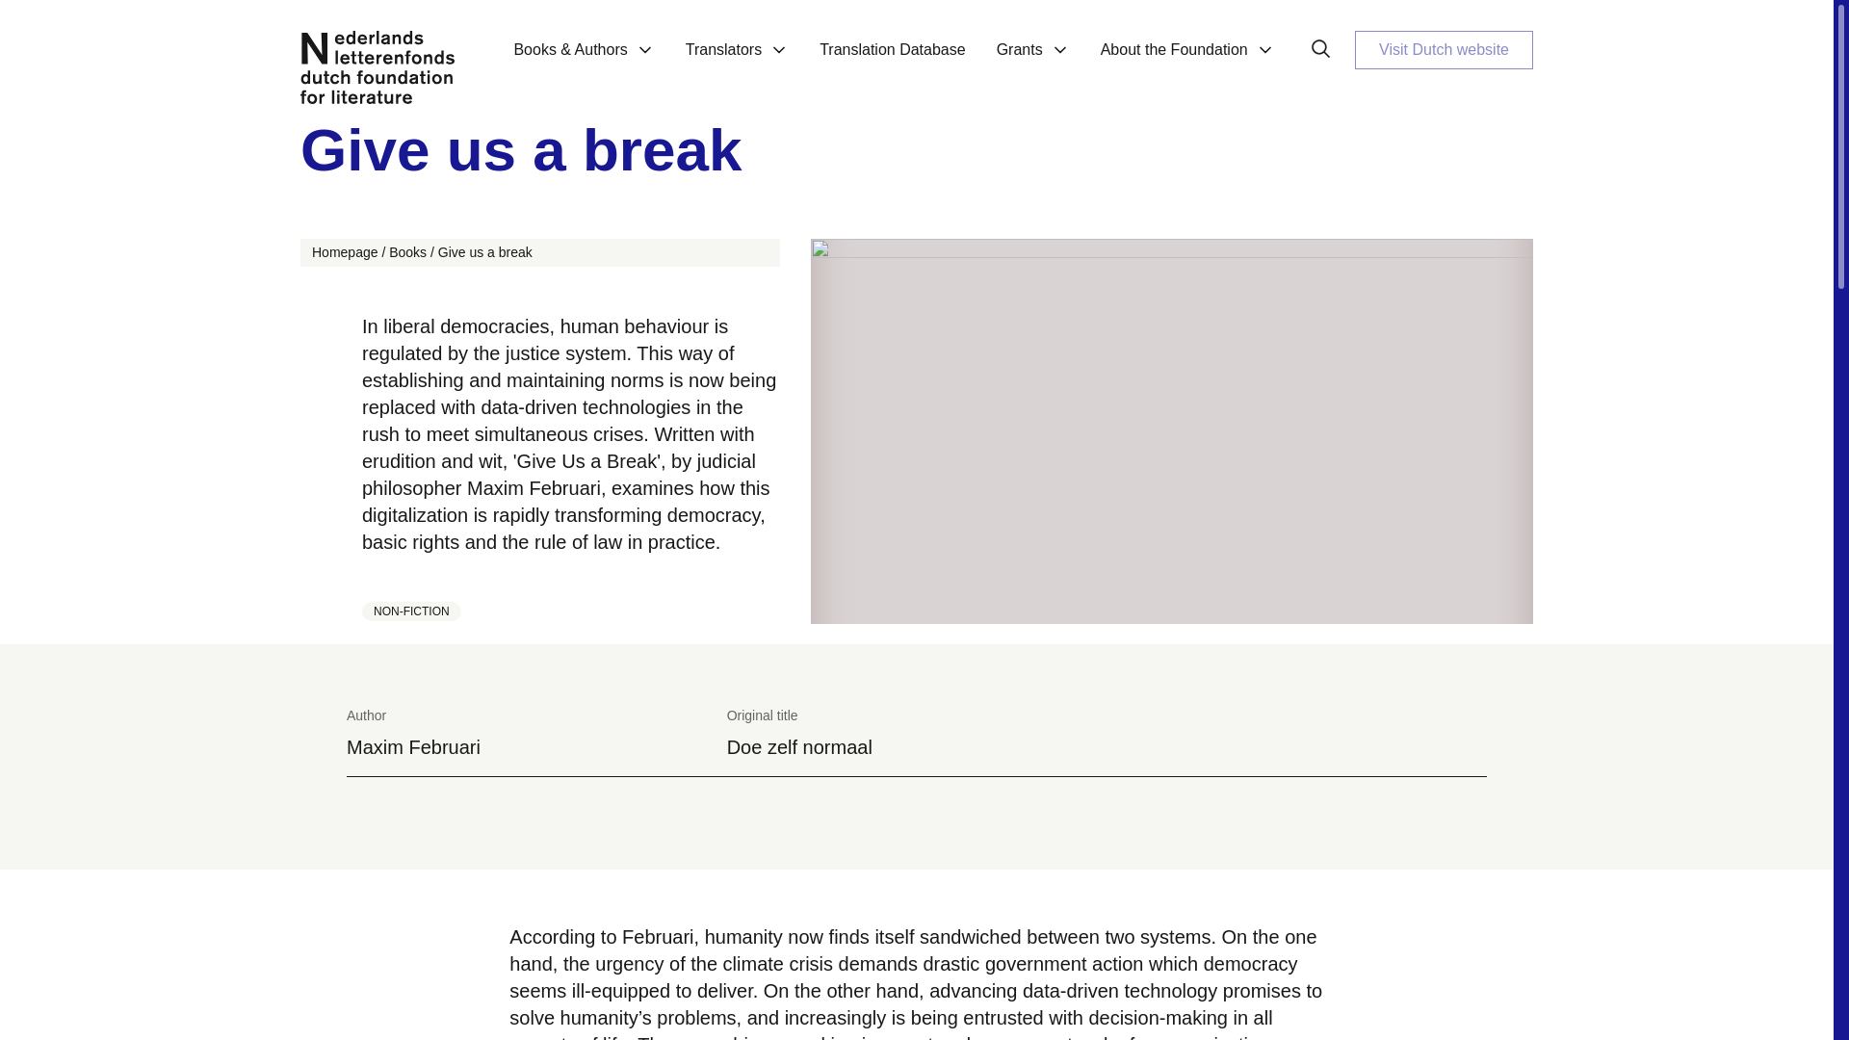 The width and height of the screenshot is (1849, 1040). What do you see at coordinates (407, 252) in the screenshot?
I see `Books` at bounding box center [407, 252].